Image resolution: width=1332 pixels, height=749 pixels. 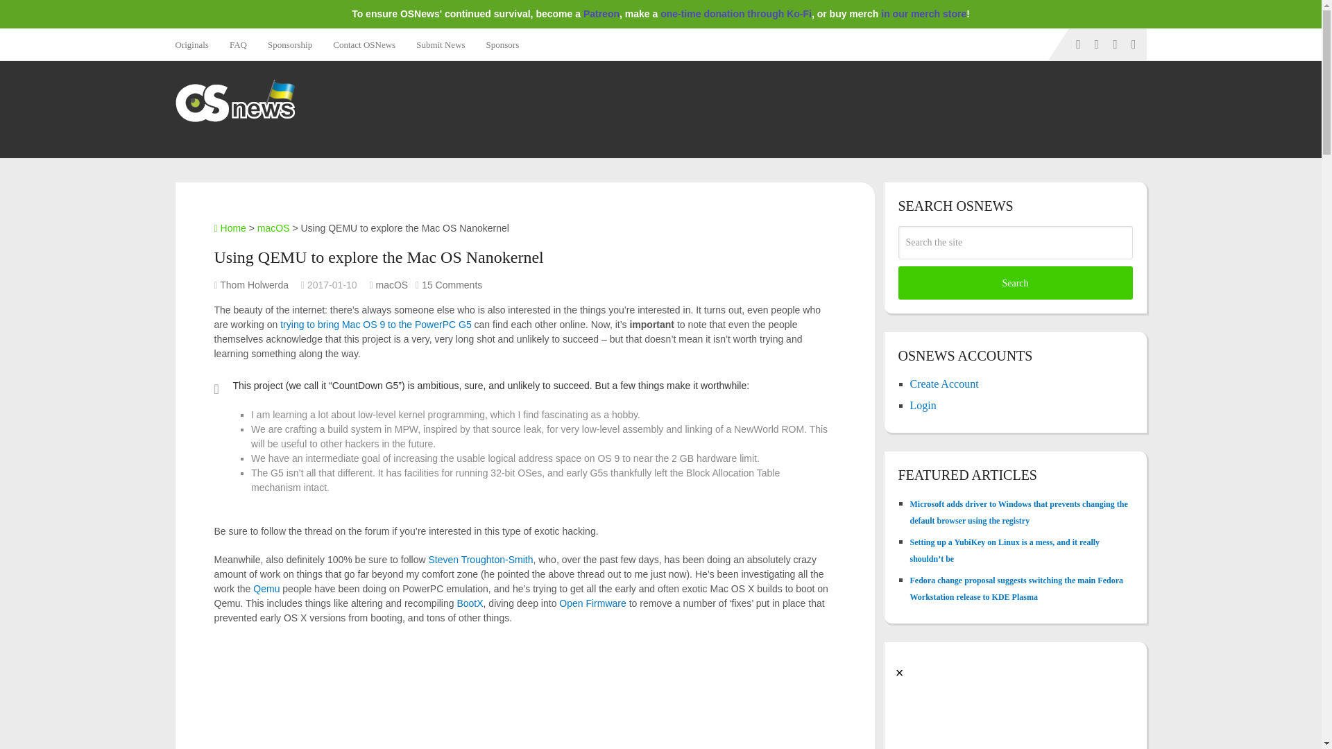 I want to click on one-time donation through Ko-Fi, so click(x=735, y=14).